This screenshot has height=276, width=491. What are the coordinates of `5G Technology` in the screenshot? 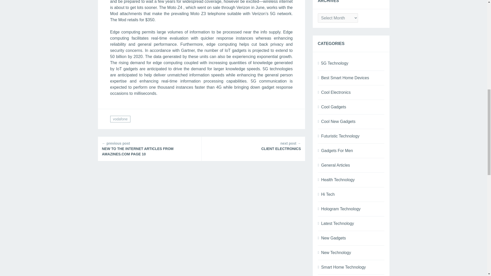 It's located at (334, 63).